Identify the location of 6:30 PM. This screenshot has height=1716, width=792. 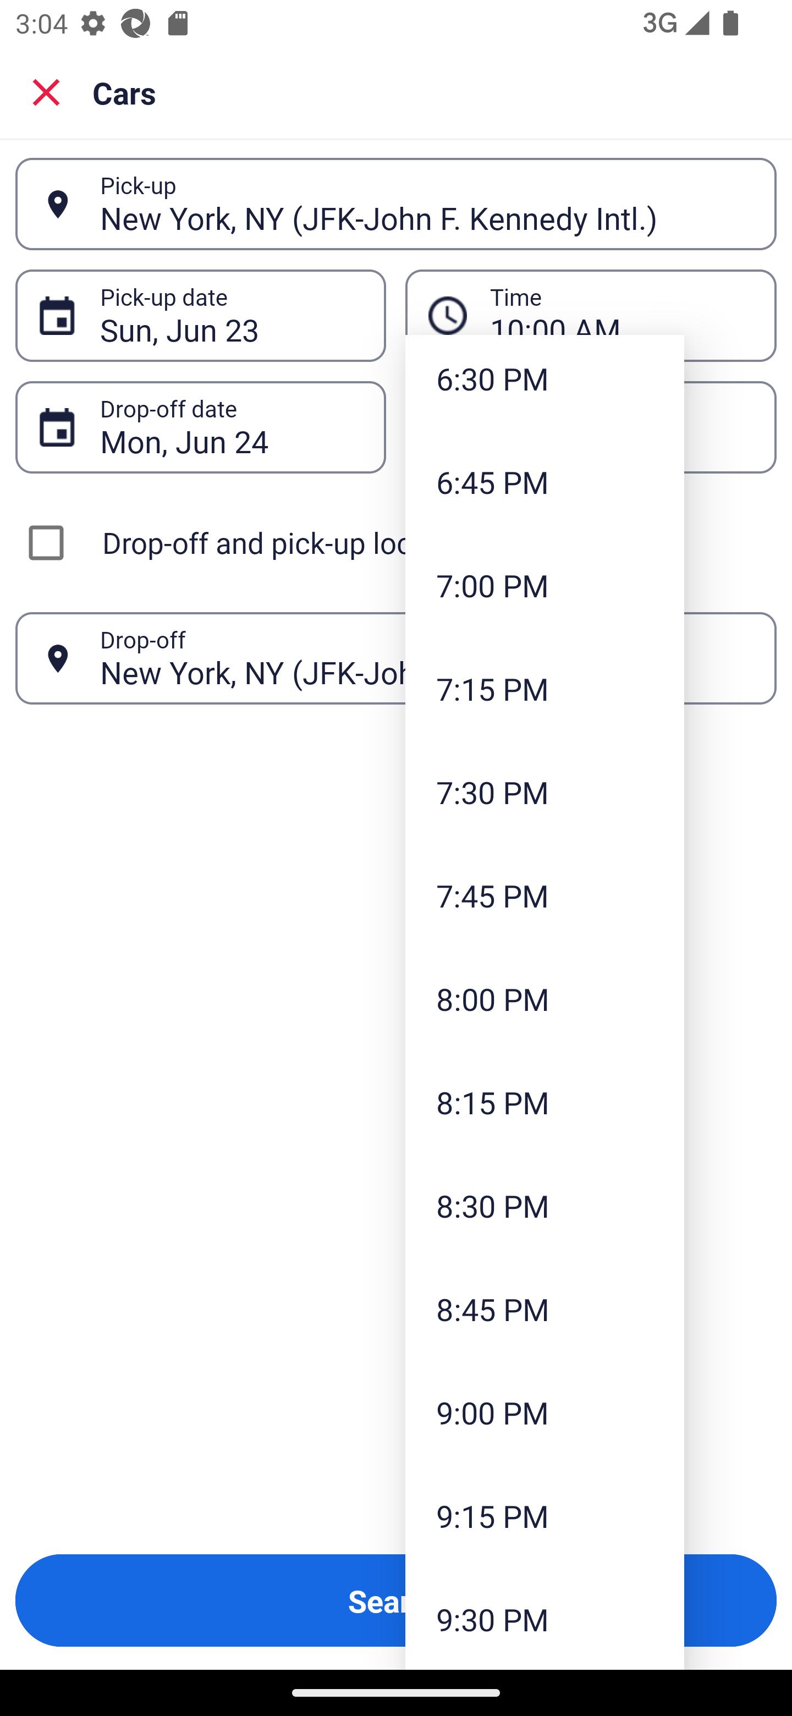
(544, 383).